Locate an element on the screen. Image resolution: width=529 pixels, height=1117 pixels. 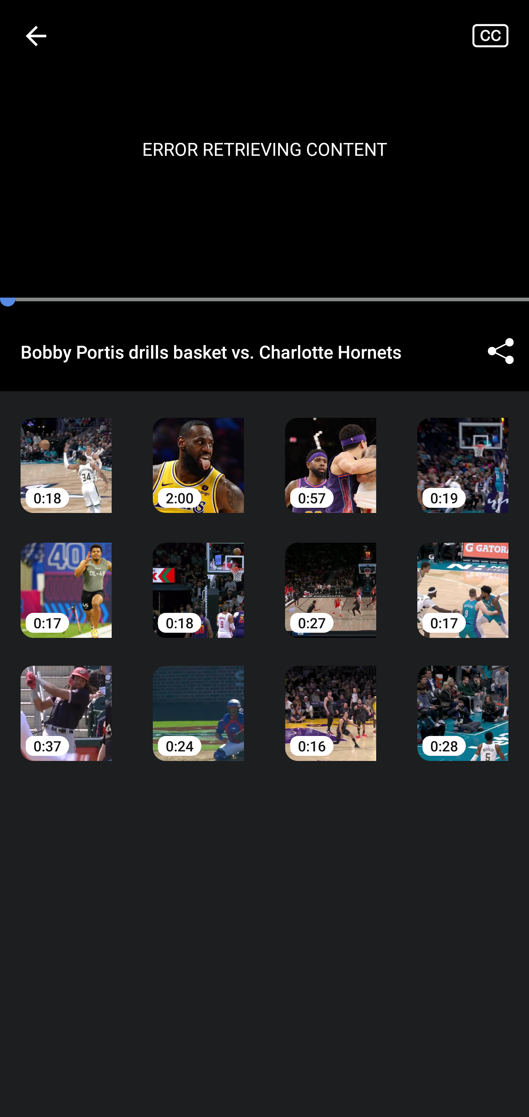
2:00 is located at coordinates (198, 455).